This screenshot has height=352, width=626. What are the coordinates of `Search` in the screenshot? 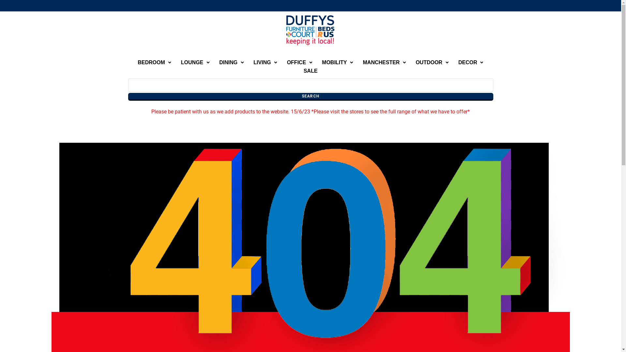 It's located at (310, 97).